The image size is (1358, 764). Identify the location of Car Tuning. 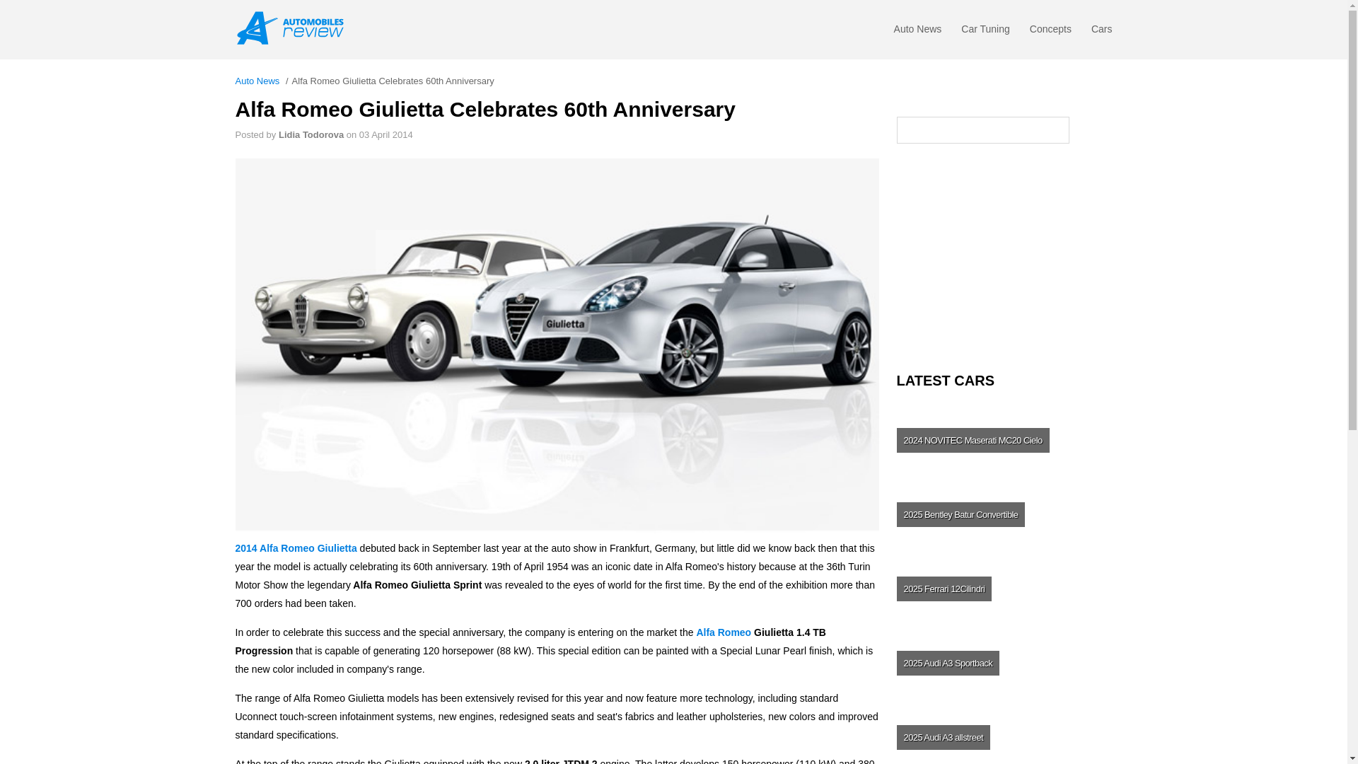
(985, 33).